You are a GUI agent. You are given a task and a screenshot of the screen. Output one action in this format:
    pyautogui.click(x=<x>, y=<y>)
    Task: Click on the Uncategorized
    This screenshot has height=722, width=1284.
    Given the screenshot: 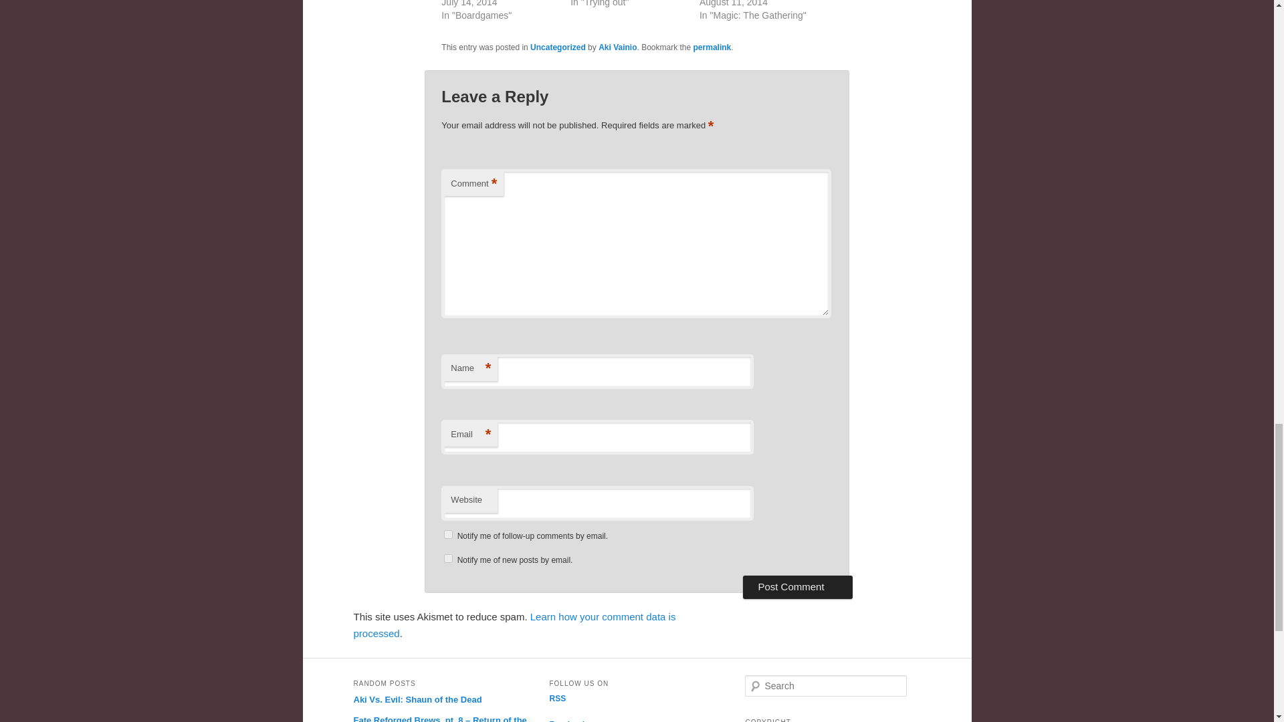 What is the action you would take?
    pyautogui.click(x=558, y=47)
    